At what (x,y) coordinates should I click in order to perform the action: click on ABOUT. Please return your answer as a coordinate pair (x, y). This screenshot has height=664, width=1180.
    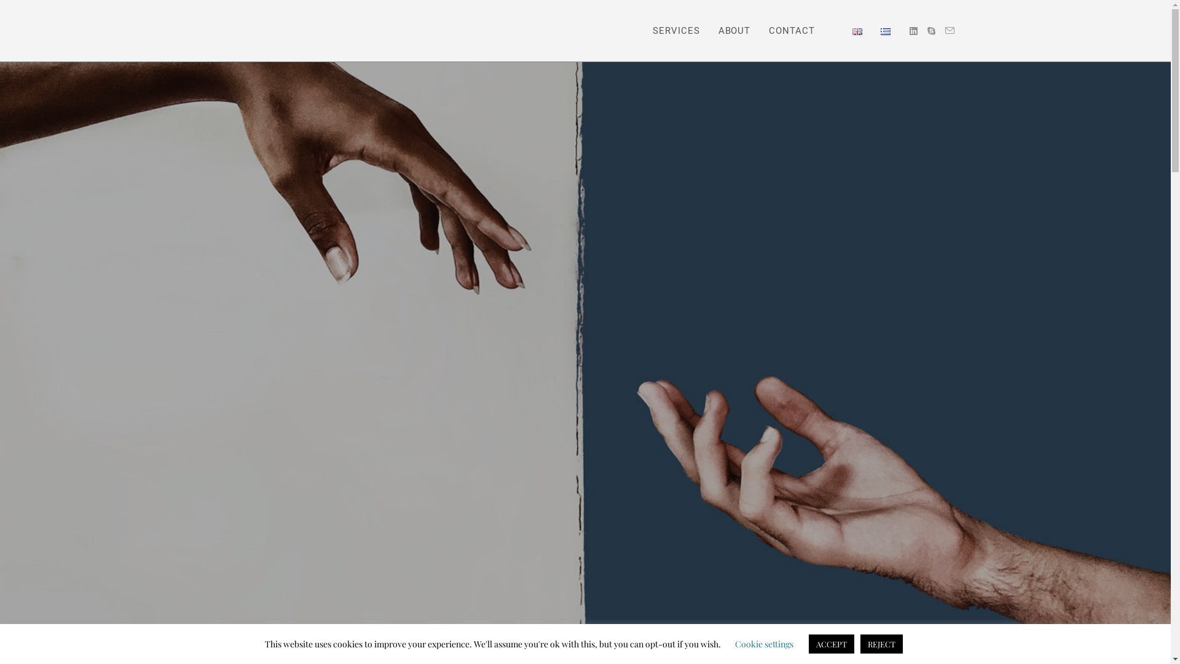
    Looking at the image, I should click on (735, 31).